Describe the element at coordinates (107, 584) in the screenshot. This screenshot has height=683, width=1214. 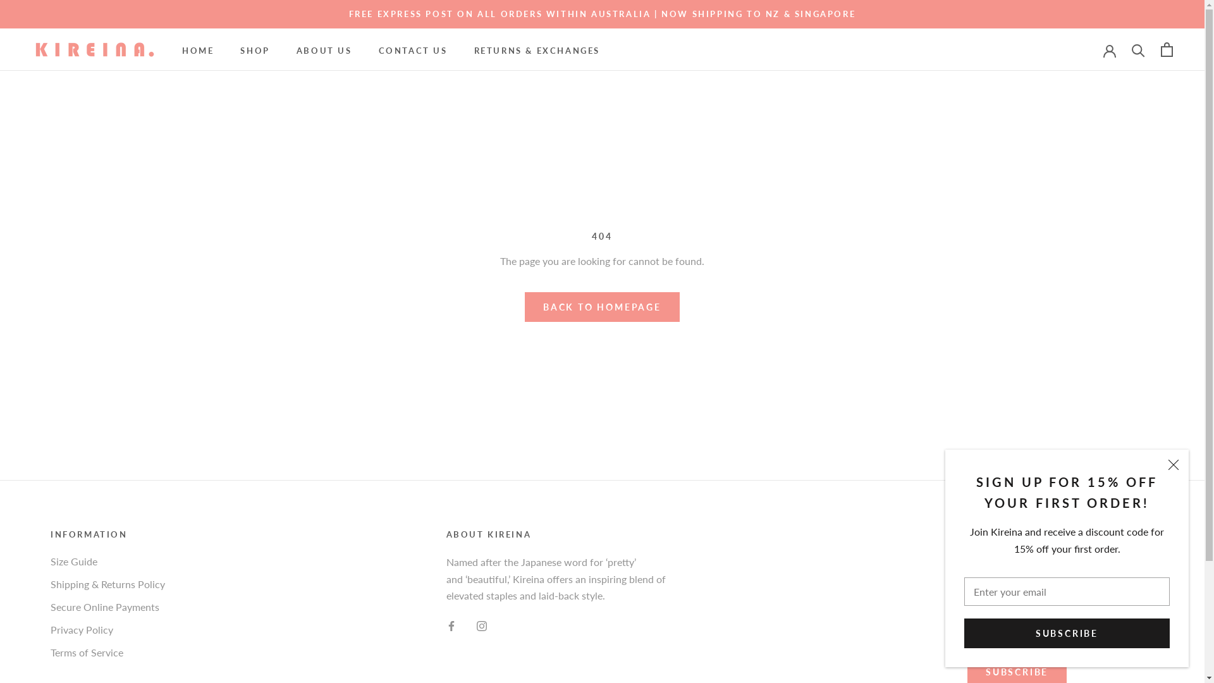
I see `Shipping & Returns Policy` at that location.